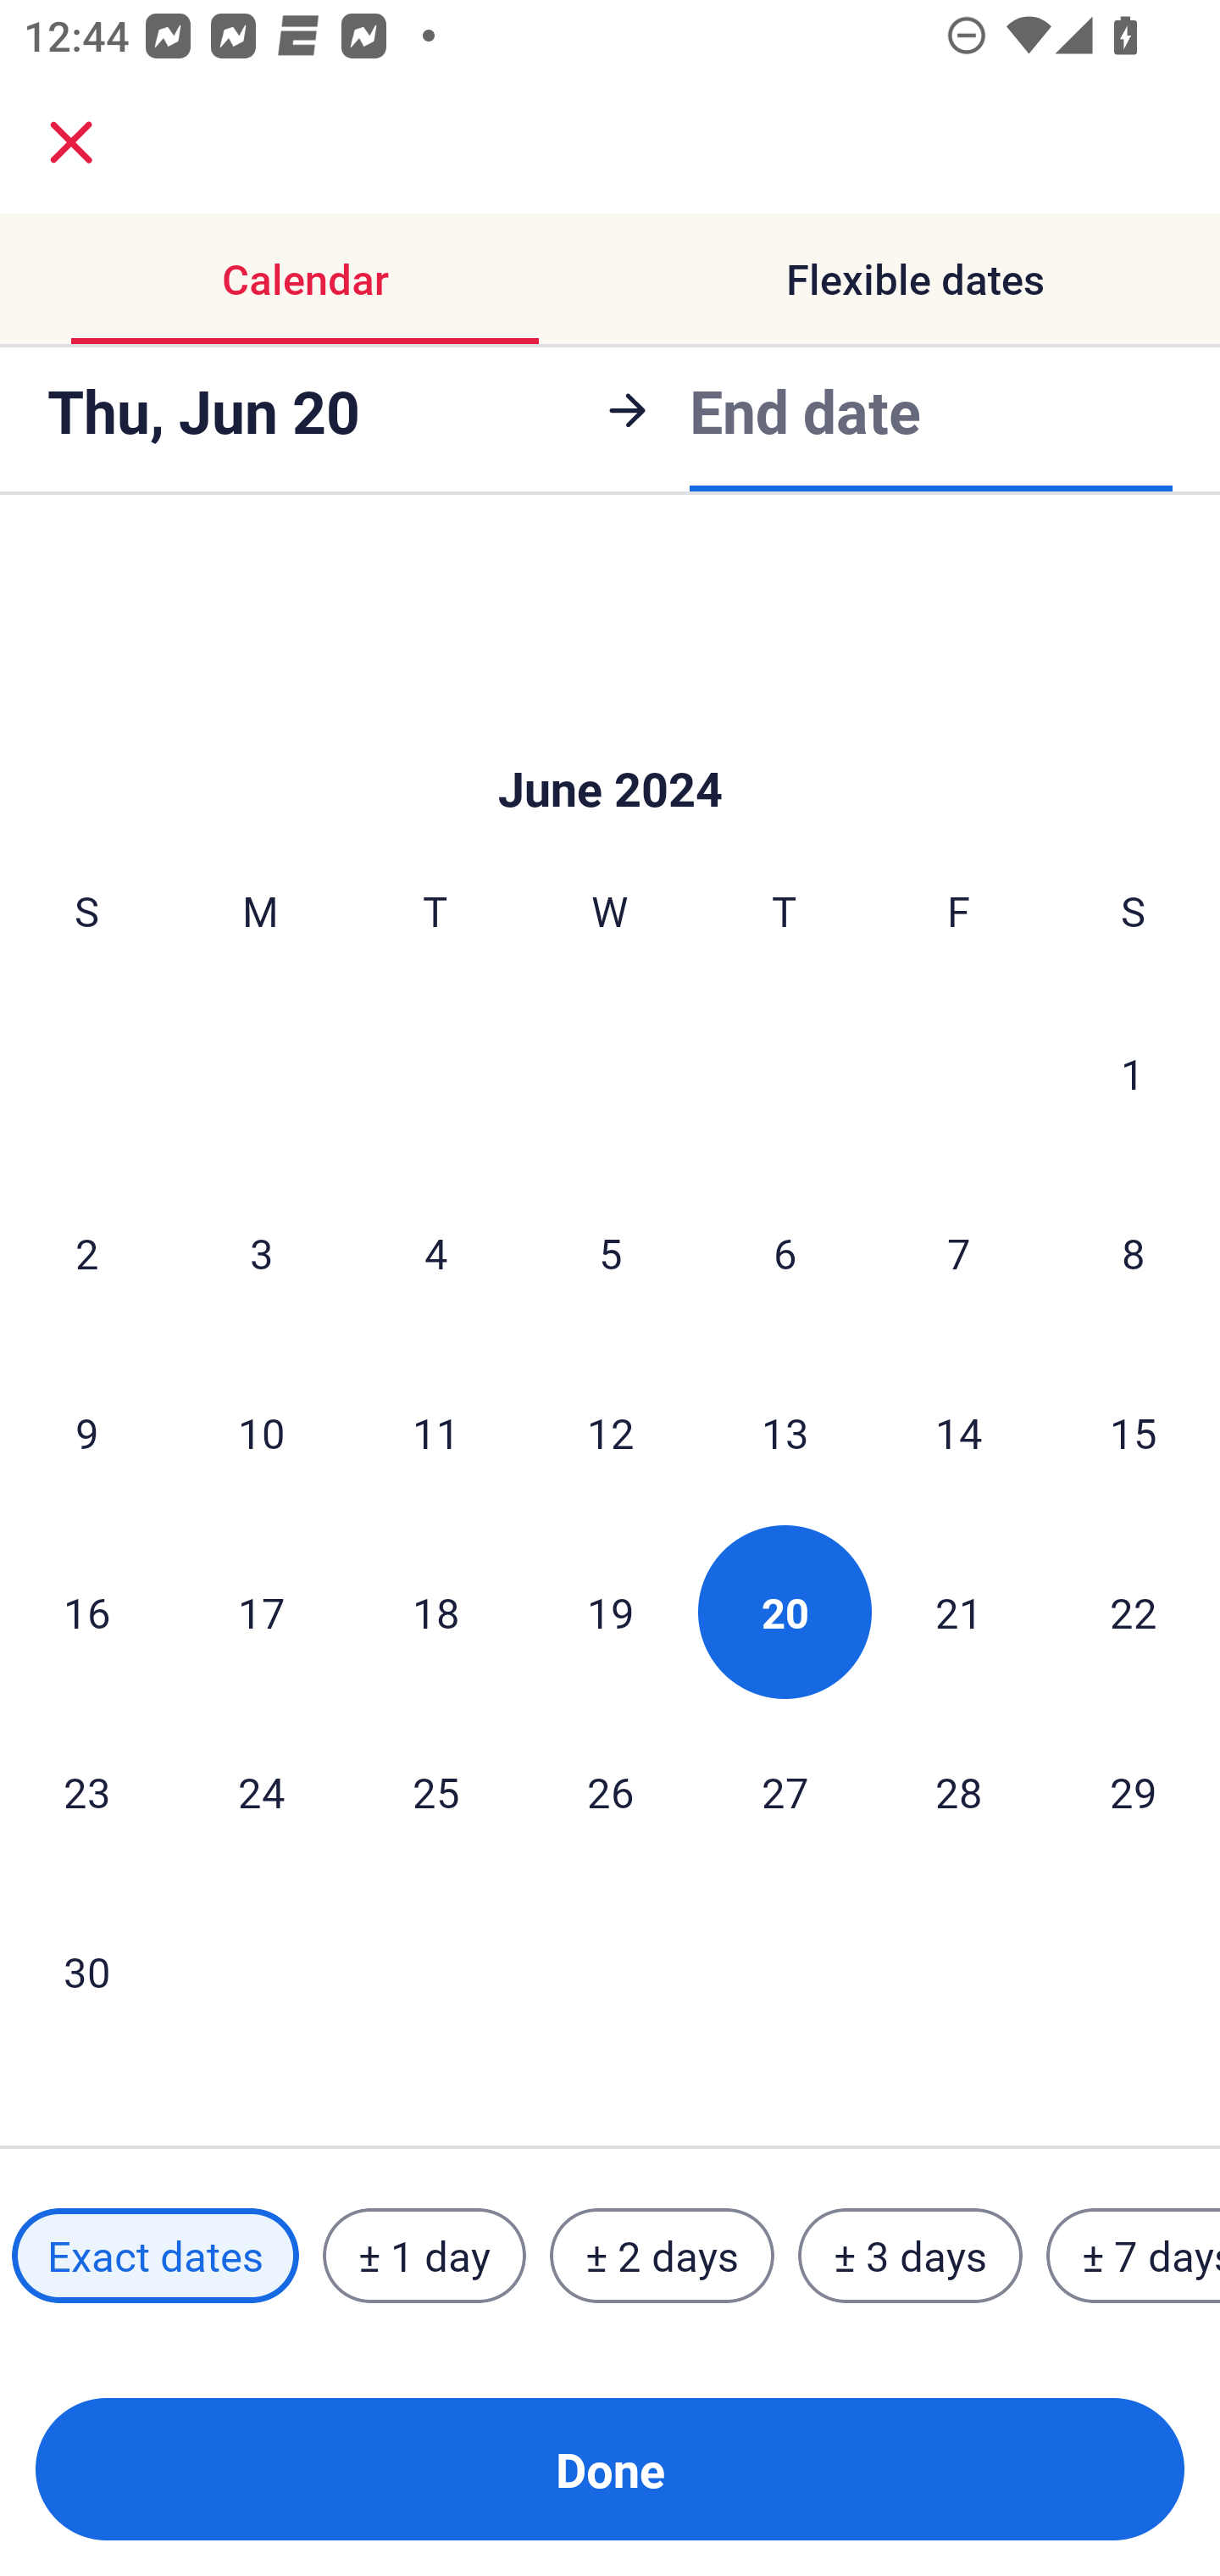 The width and height of the screenshot is (1220, 2576). What do you see at coordinates (435, 1252) in the screenshot?
I see `4 Tuesday, June 4, 2024` at bounding box center [435, 1252].